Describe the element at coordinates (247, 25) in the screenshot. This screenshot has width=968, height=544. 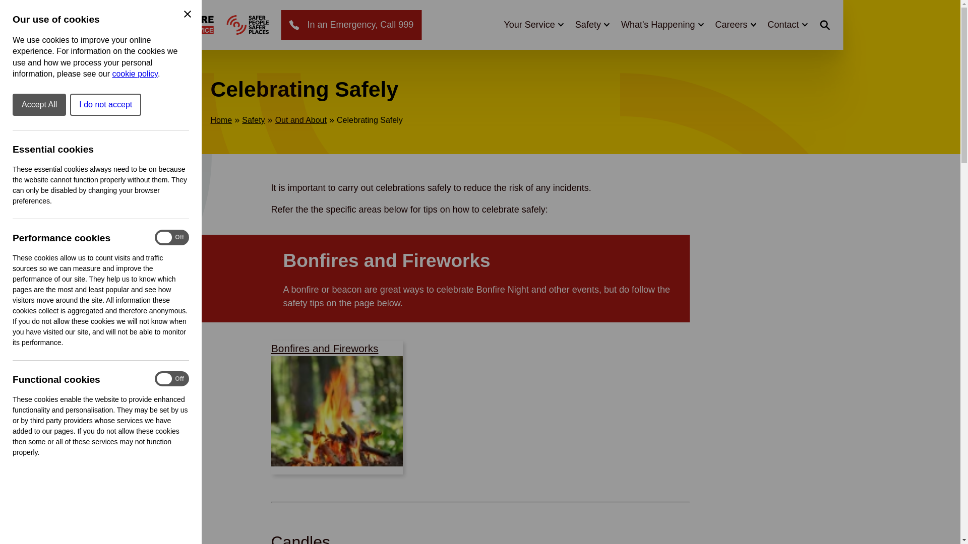
I see `A` at that location.